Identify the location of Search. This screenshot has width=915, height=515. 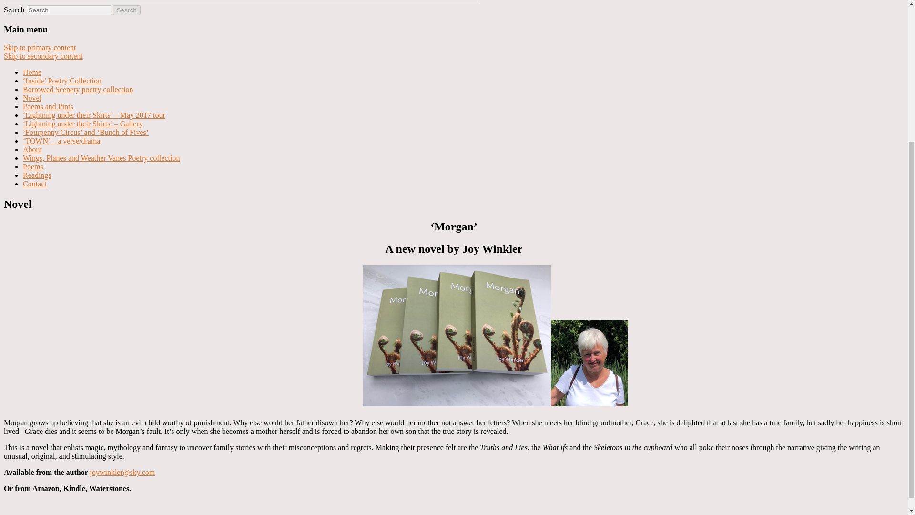
(127, 10).